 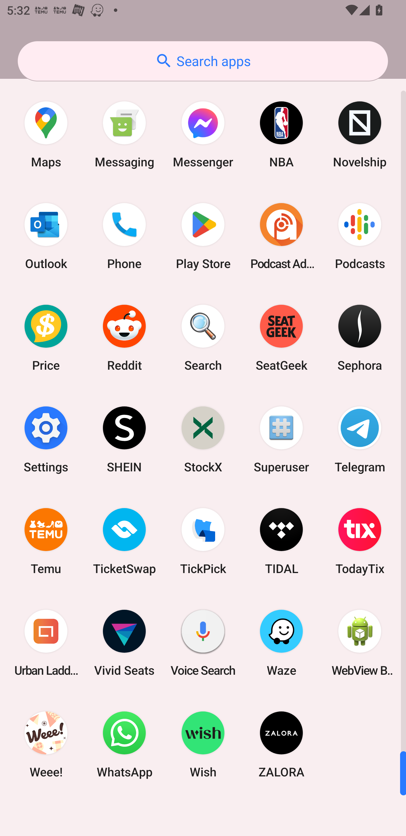 What do you see at coordinates (46, 134) in the screenshot?
I see `Maps` at bounding box center [46, 134].